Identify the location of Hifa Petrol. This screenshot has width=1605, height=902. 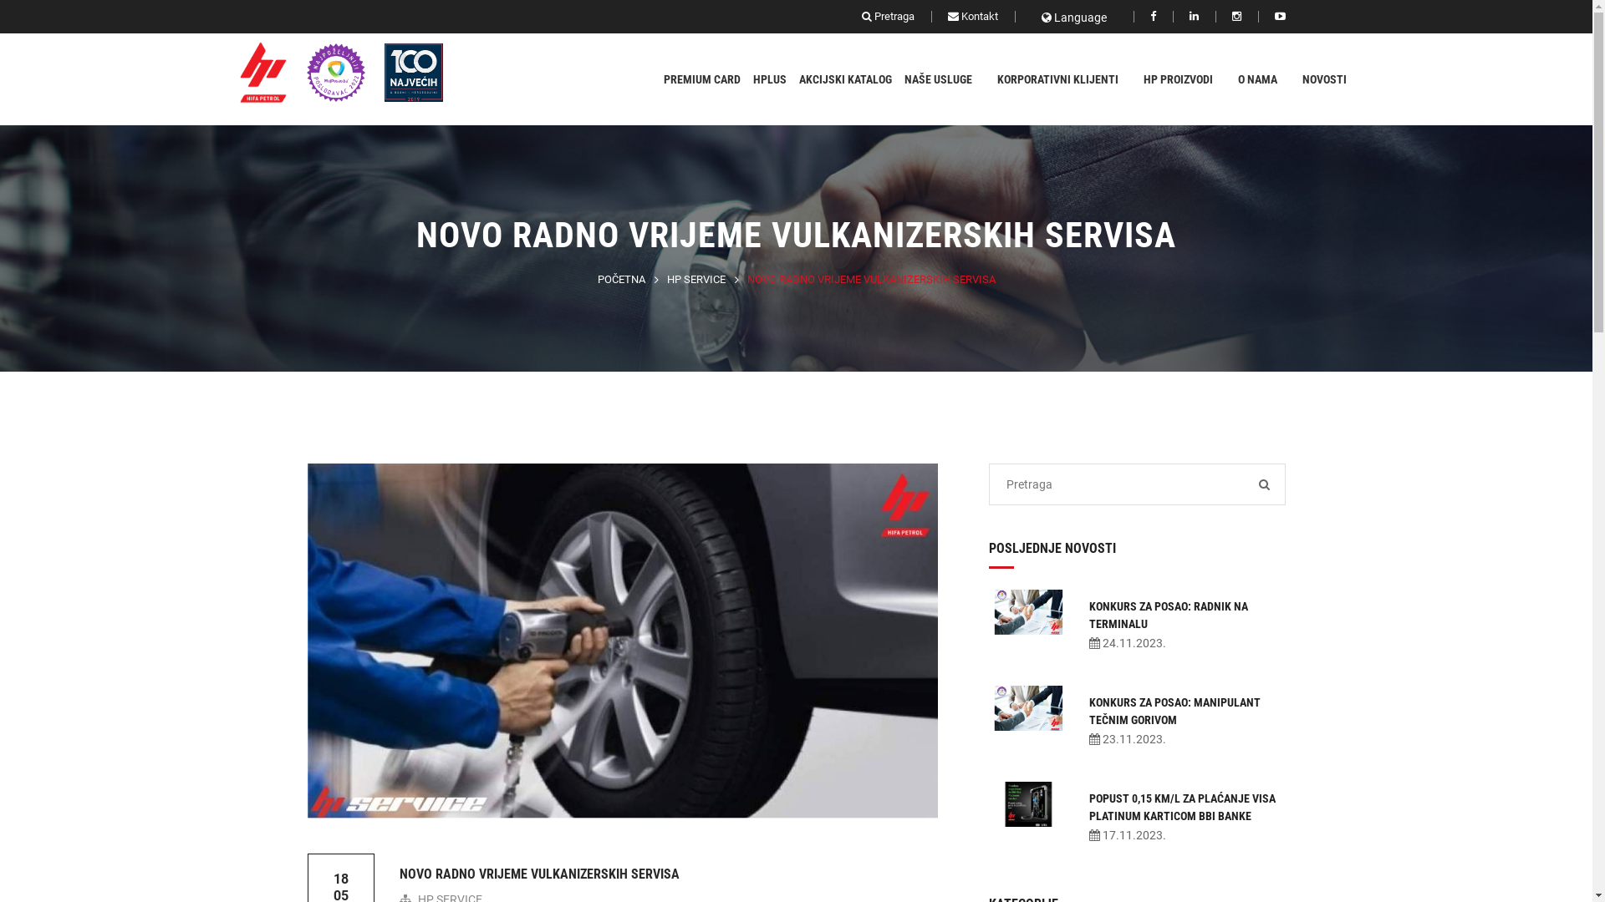
(254, 73).